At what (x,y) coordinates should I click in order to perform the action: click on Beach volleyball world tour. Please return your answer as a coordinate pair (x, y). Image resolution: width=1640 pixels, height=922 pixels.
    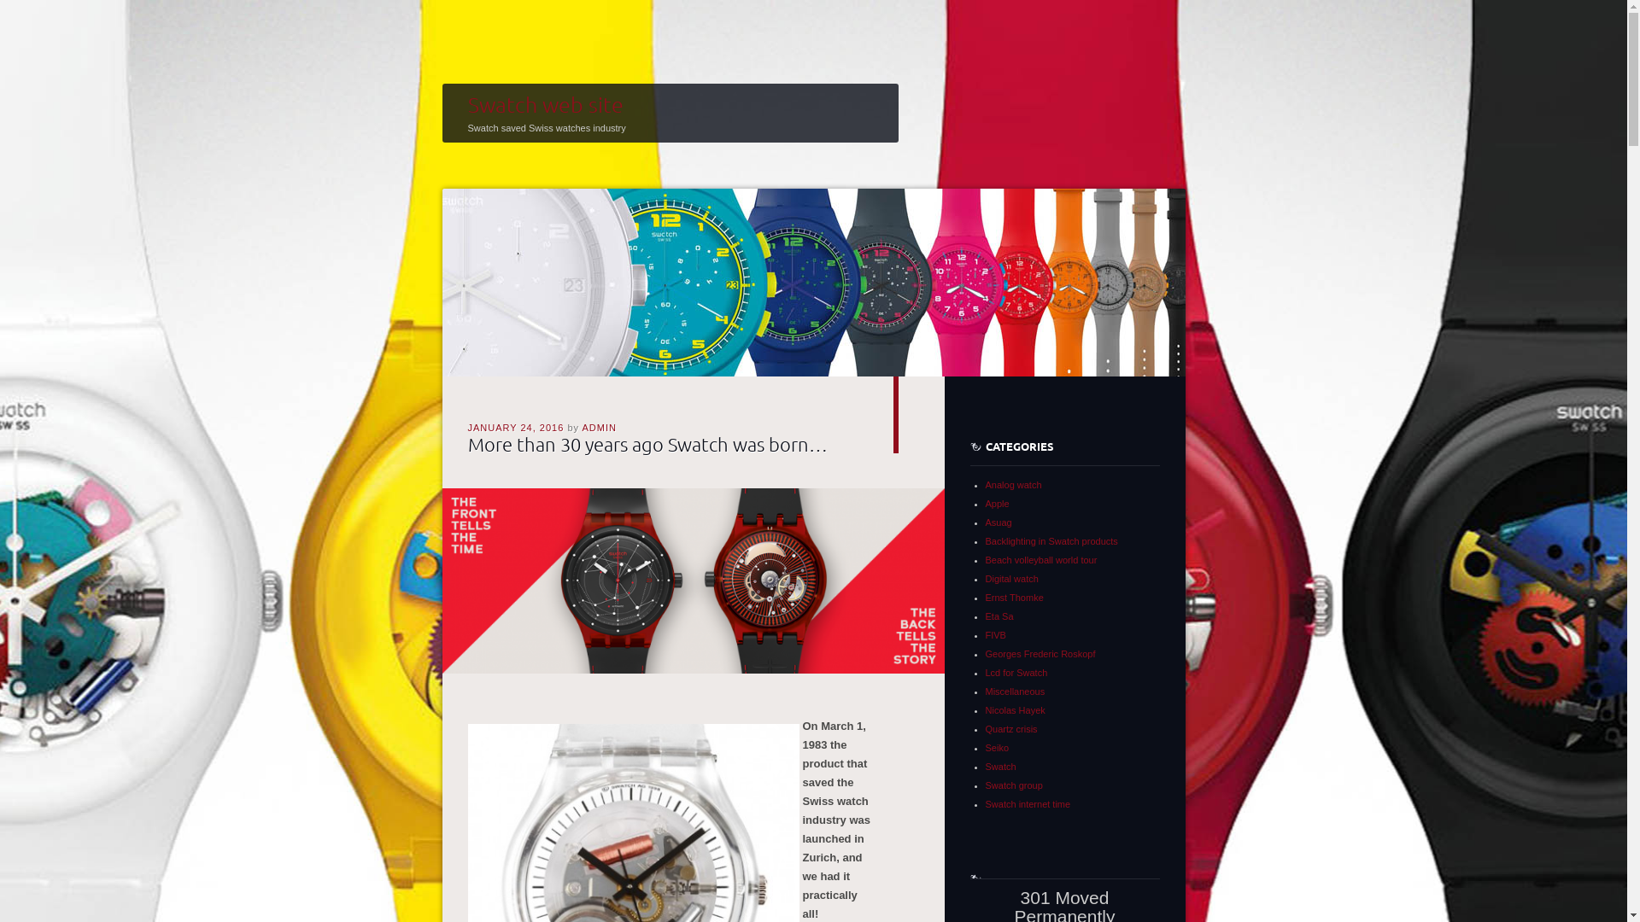
    Looking at the image, I should click on (1042, 560).